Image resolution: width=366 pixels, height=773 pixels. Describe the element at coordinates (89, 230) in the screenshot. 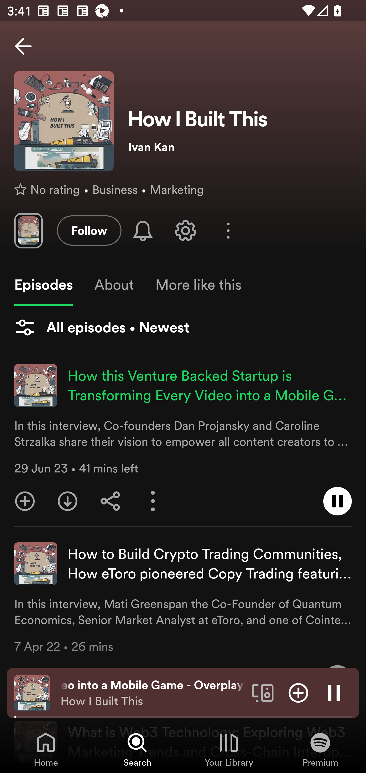

I see `Follow Follow this show` at that location.